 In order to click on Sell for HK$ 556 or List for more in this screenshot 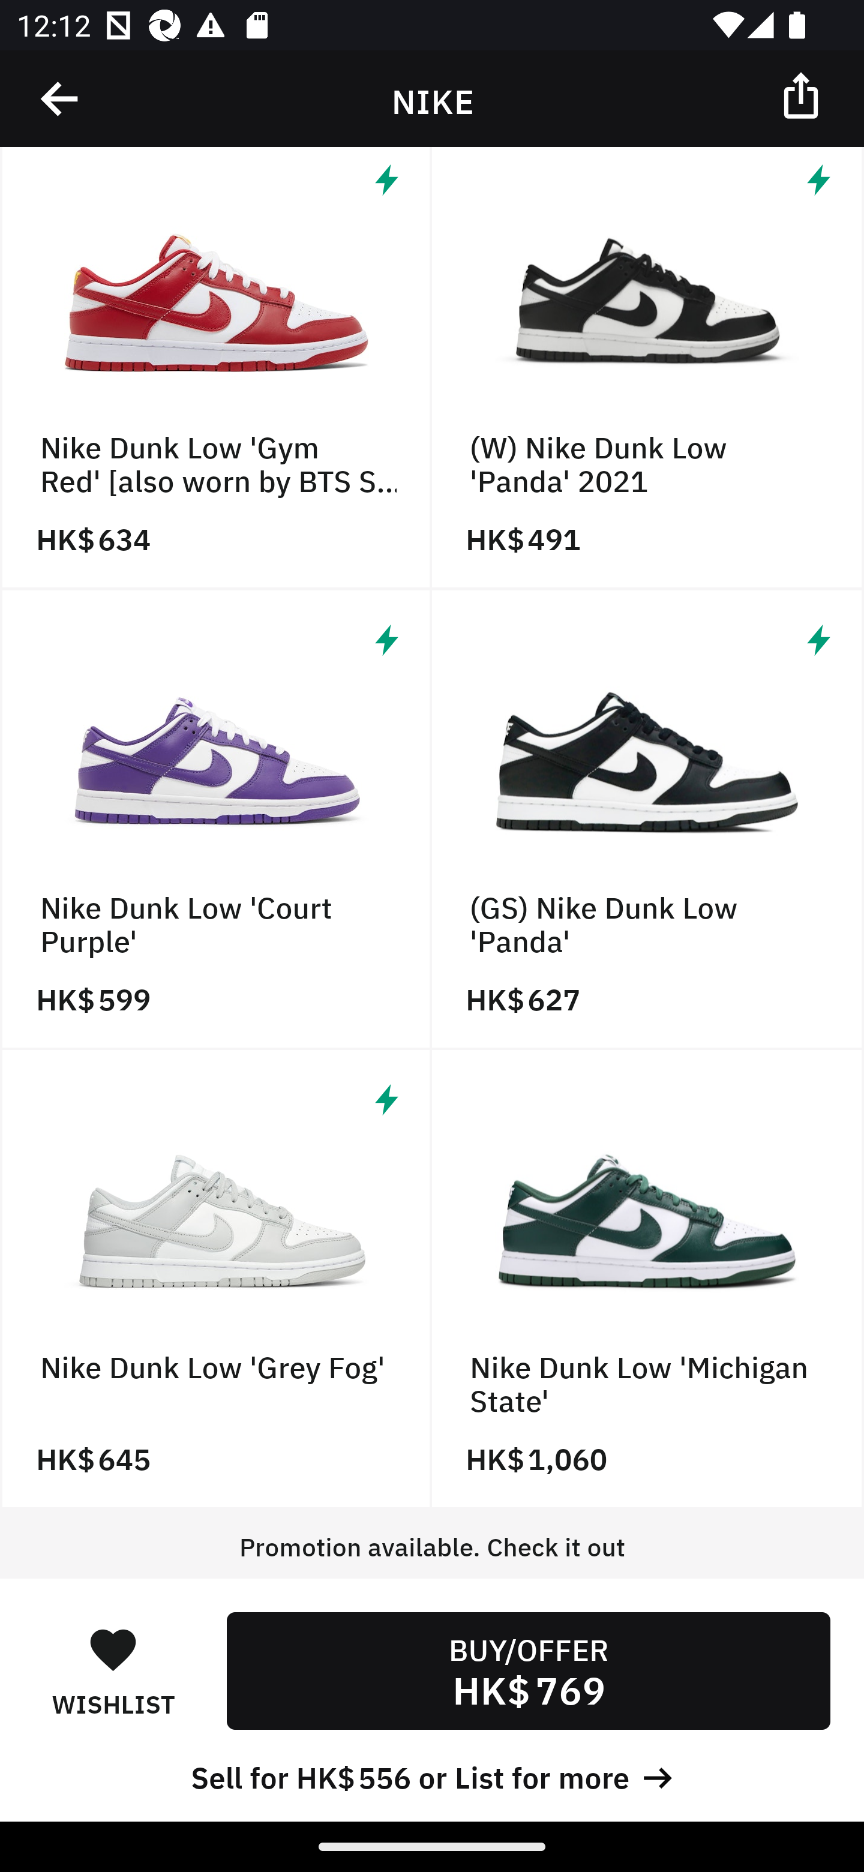, I will do `click(432, 1775)`.